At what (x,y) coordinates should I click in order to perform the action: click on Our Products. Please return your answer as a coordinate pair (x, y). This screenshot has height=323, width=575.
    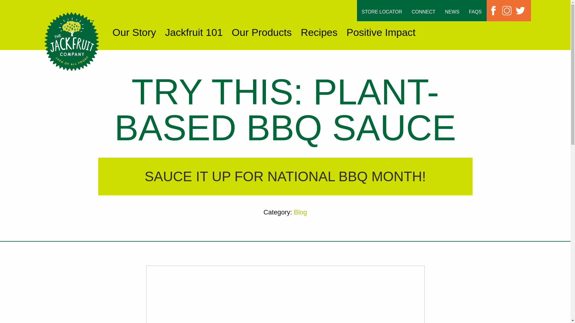
    Looking at the image, I should click on (261, 32).